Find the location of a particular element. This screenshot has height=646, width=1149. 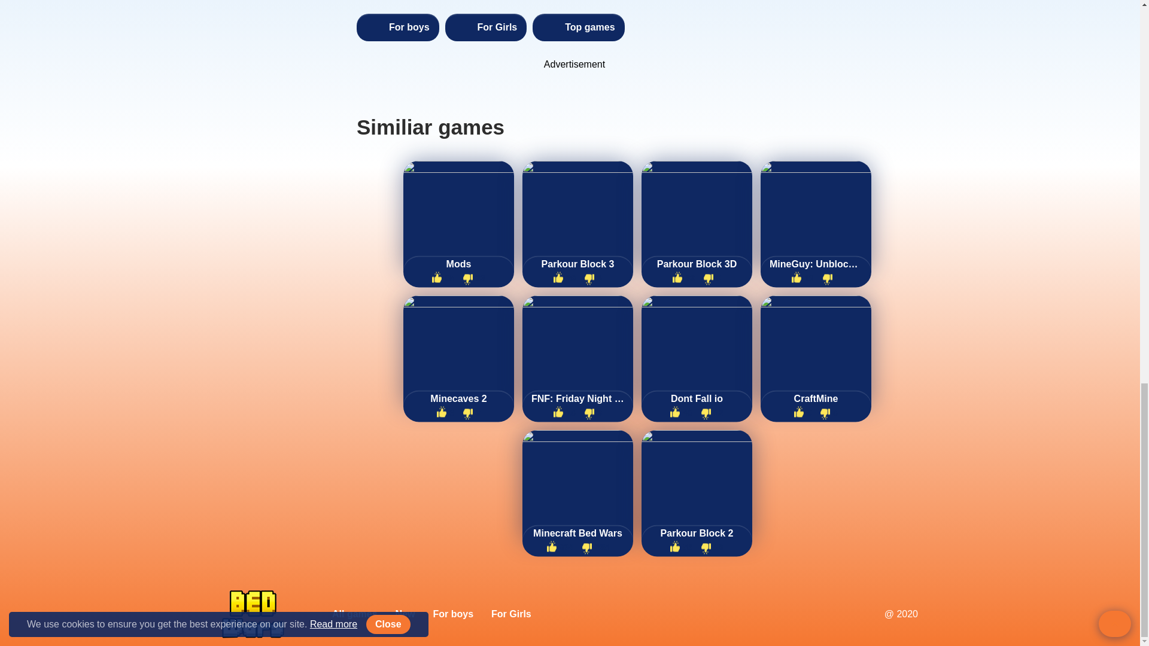

Minecaves 2 is located at coordinates (458, 398).